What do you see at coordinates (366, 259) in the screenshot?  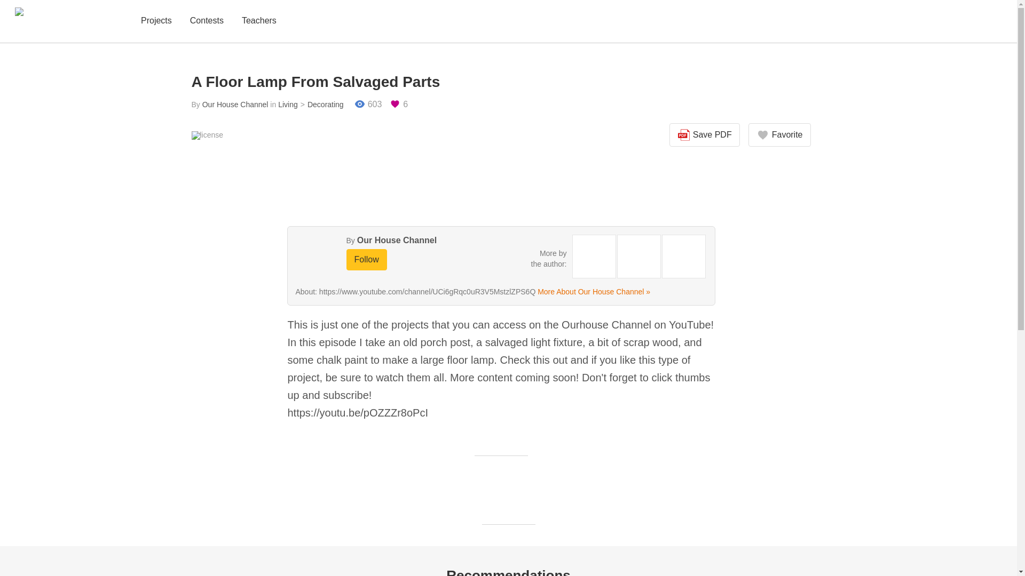 I see `Follow` at bounding box center [366, 259].